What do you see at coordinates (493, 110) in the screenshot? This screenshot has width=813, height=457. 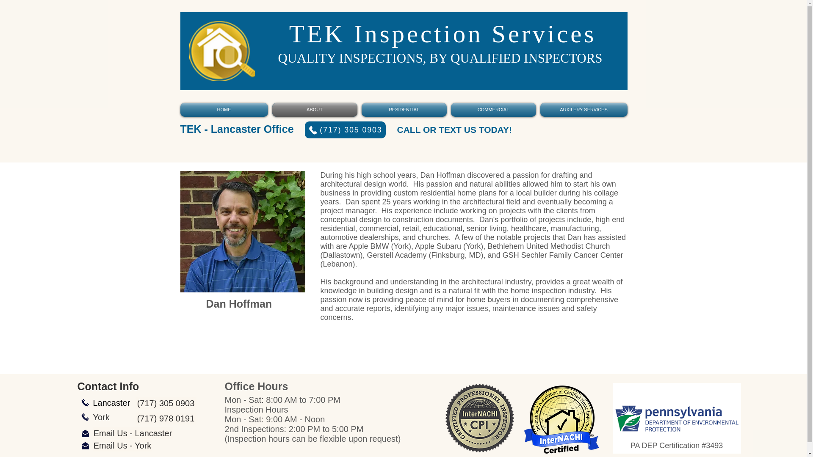 I see `COMMERCIAL` at bounding box center [493, 110].